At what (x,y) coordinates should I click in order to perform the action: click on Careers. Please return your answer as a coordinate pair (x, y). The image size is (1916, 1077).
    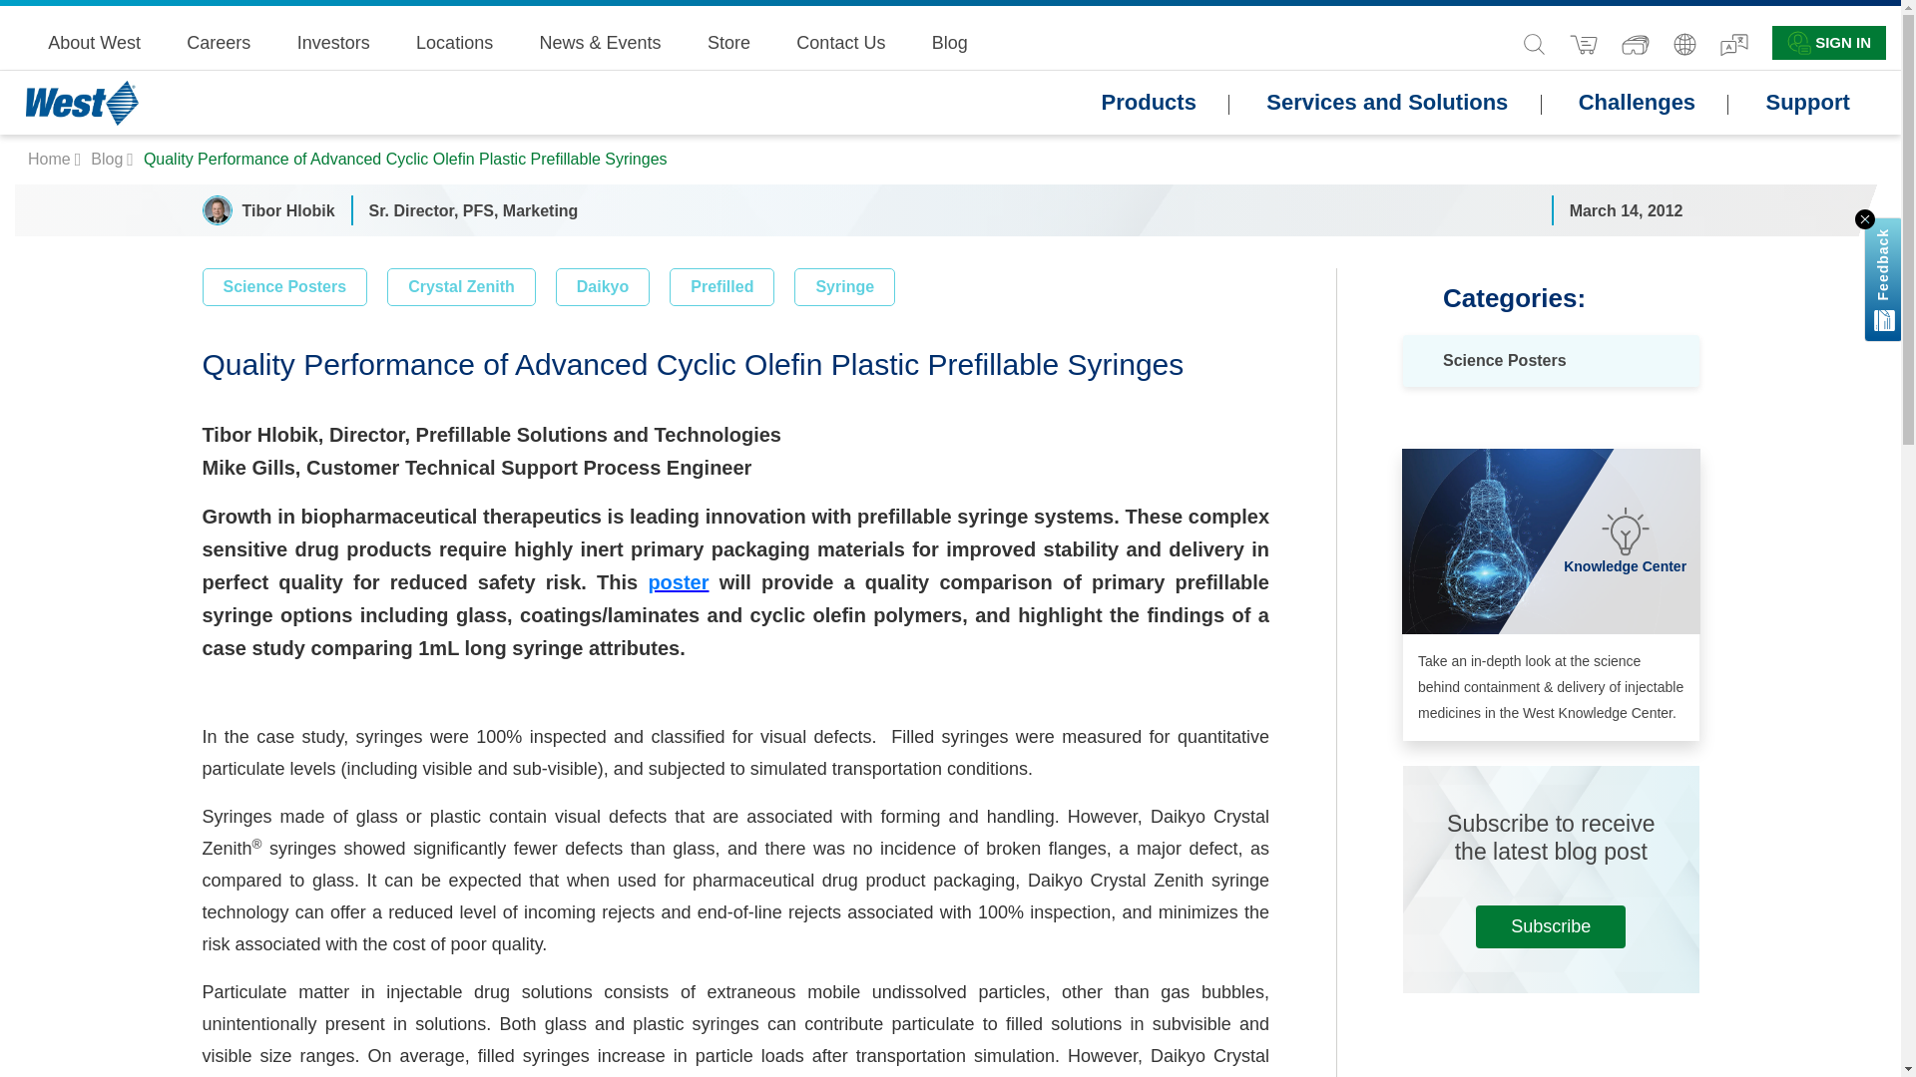
    Looking at the image, I should click on (218, 42).